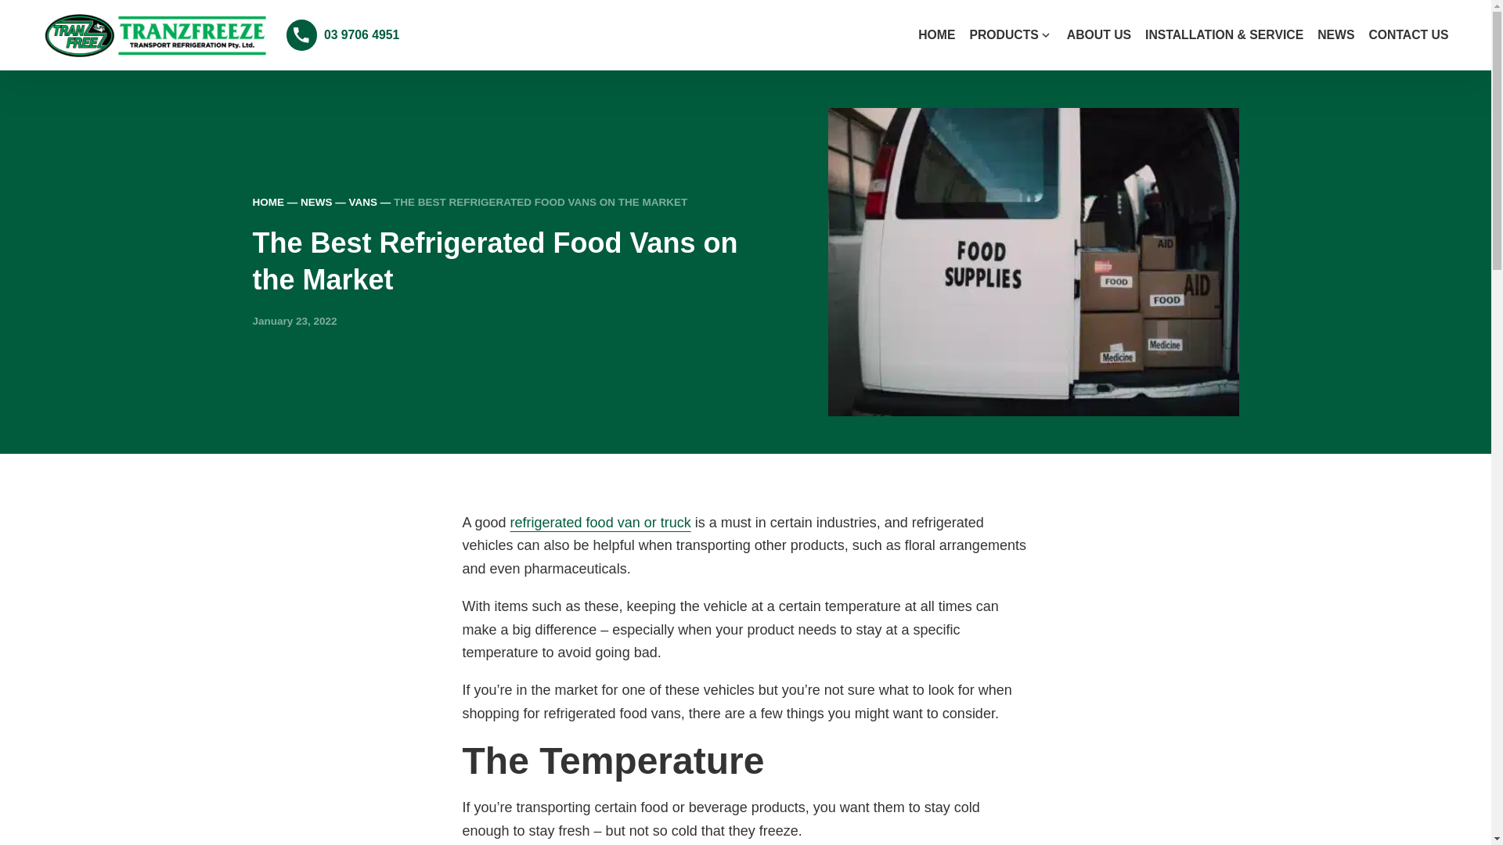  Describe the element at coordinates (316, 202) in the screenshot. I see `NEWS` at that location.